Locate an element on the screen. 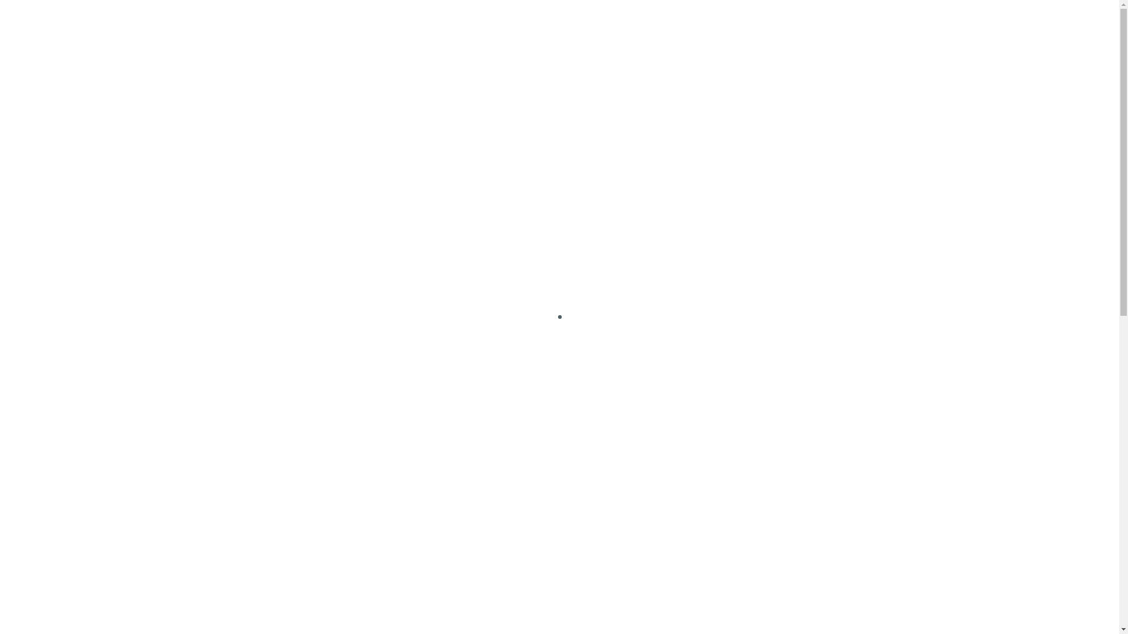  Twitter is located at coordinates (760, 262).